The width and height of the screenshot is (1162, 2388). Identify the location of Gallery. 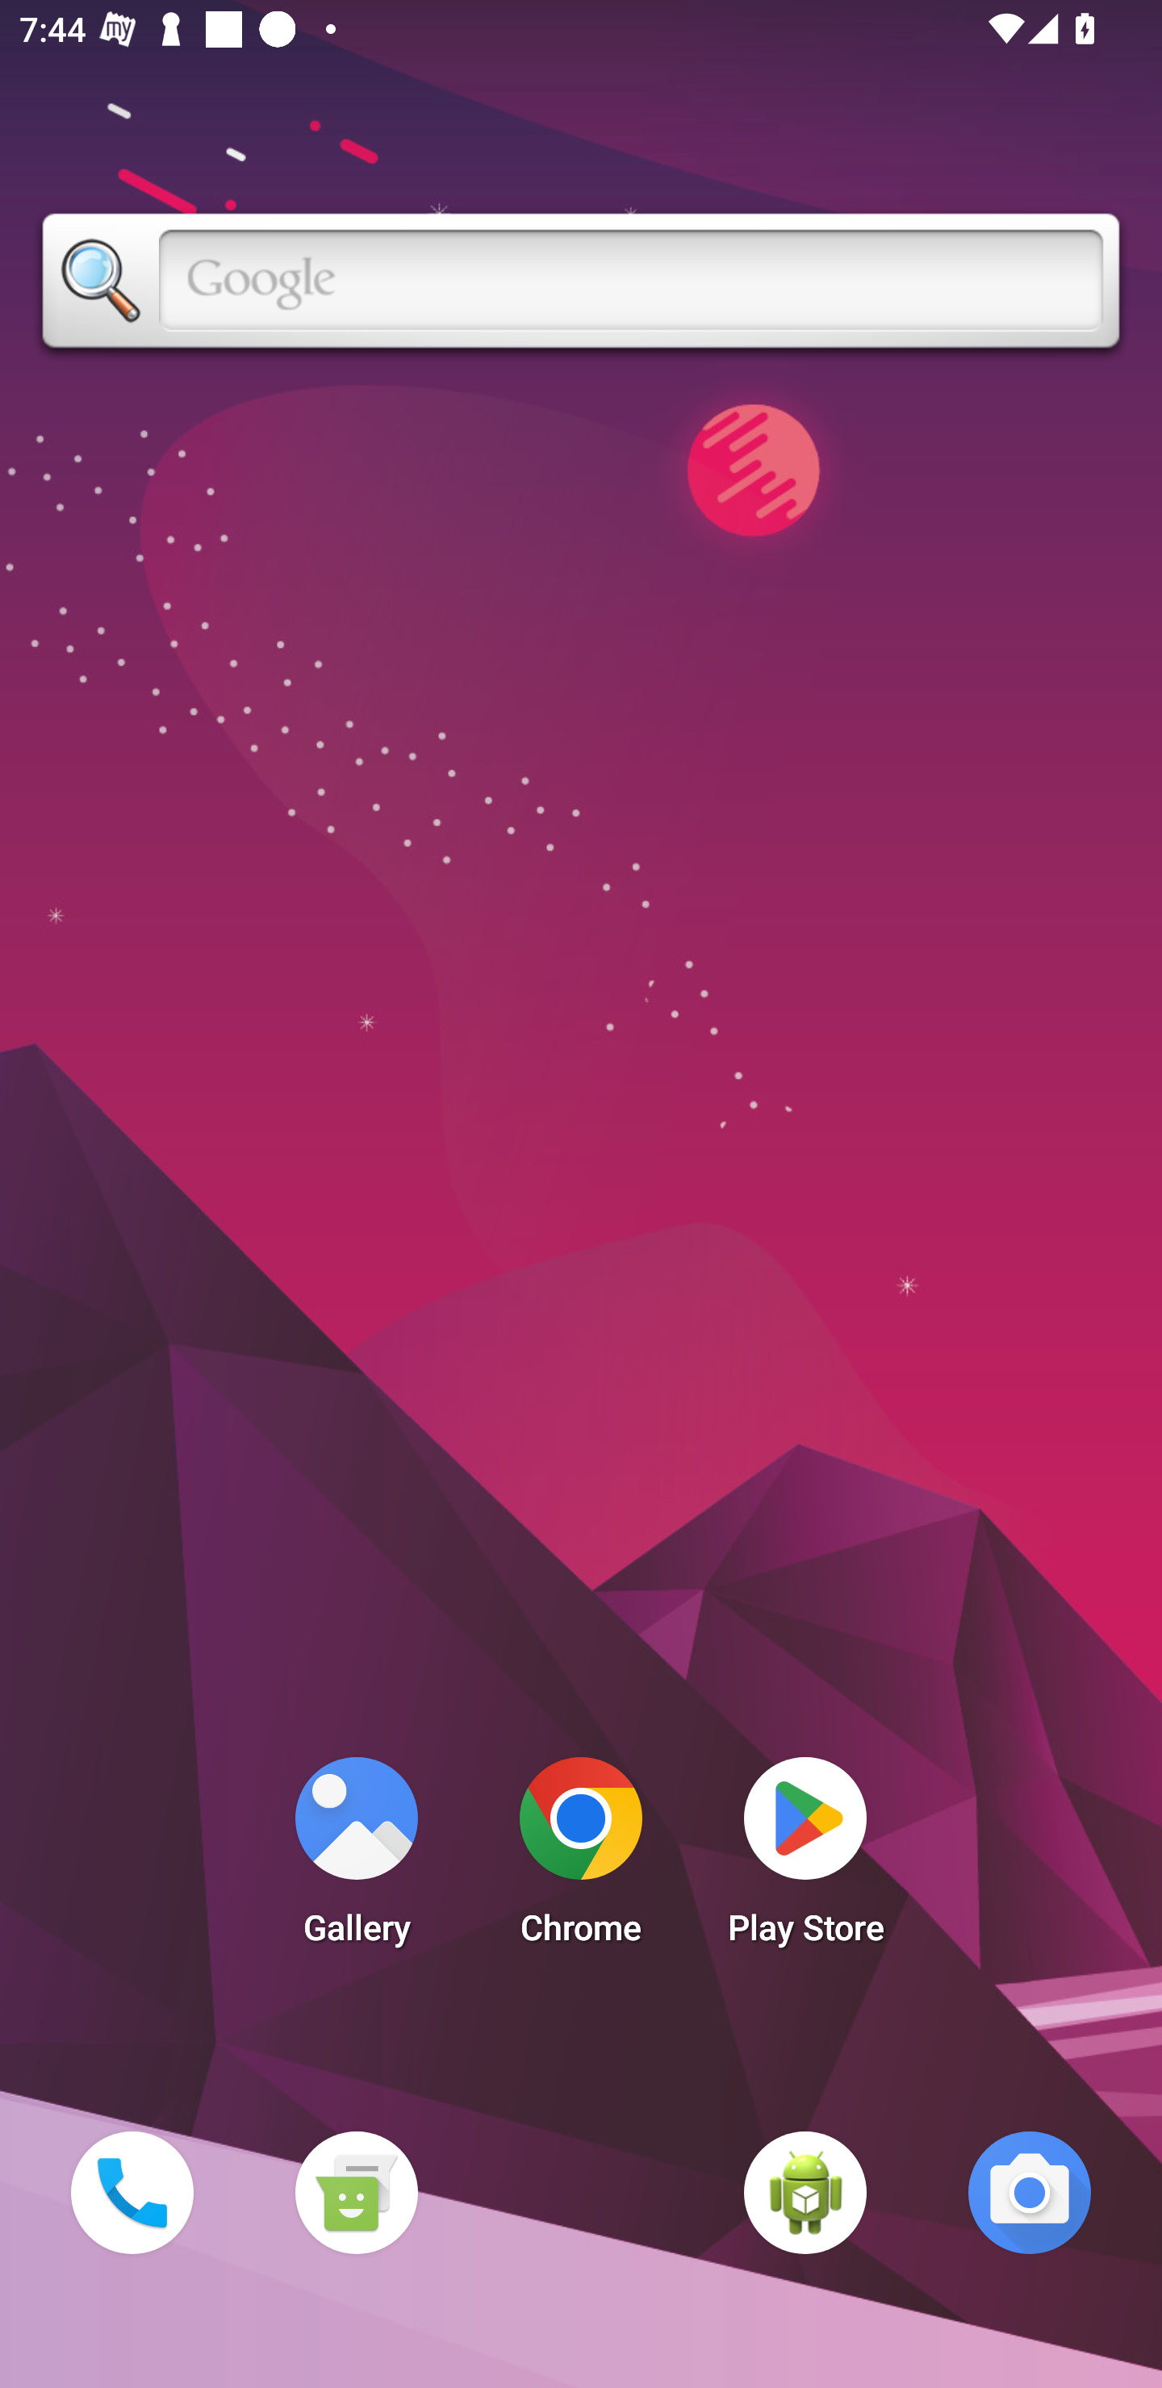
(356, 1859).